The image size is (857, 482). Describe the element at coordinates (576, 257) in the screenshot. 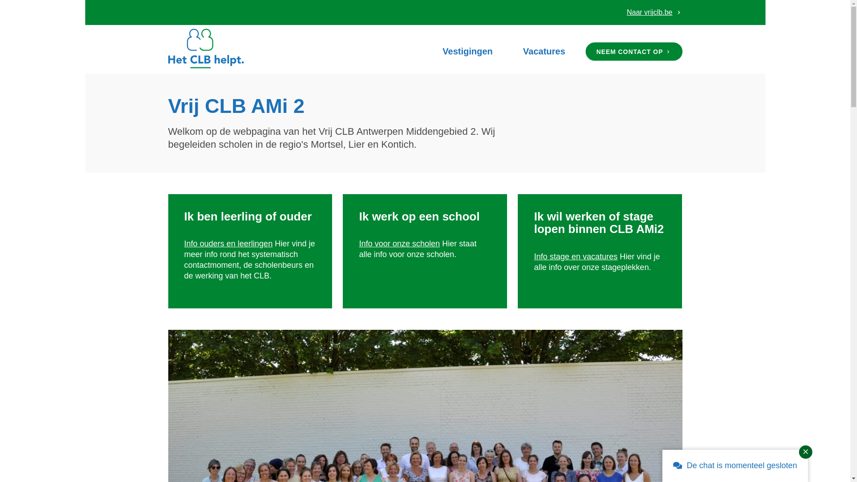

I see `Info stage en vacatures` at that location.